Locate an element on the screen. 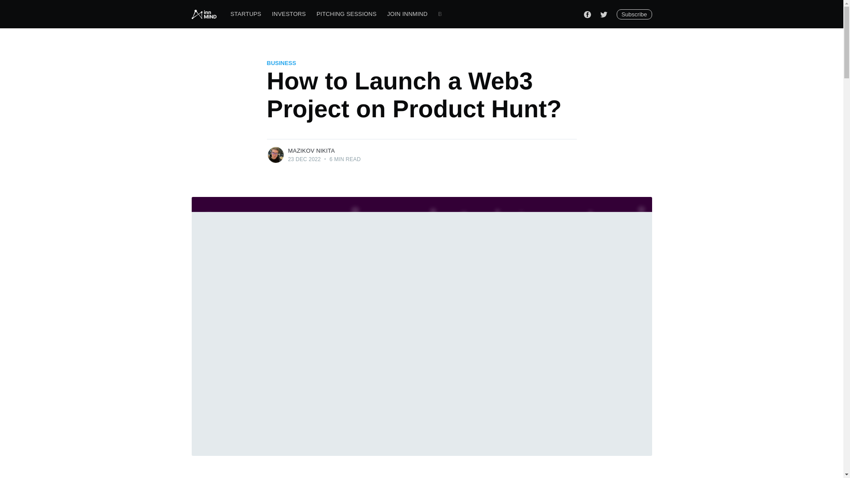 This screenshot has height=478, width=850. BLOG is located at coordinates (446, 14).